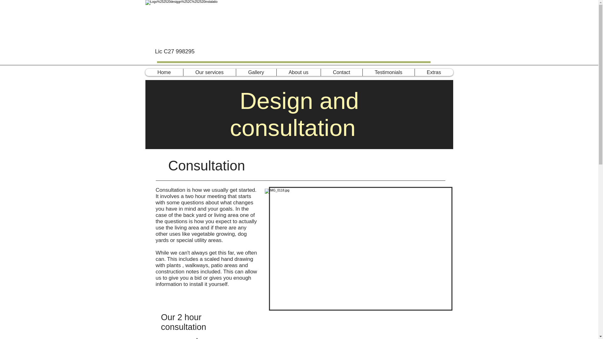 The width and height of the screenshot is (603, 339). I want to click on Our services, so click(209, 72).